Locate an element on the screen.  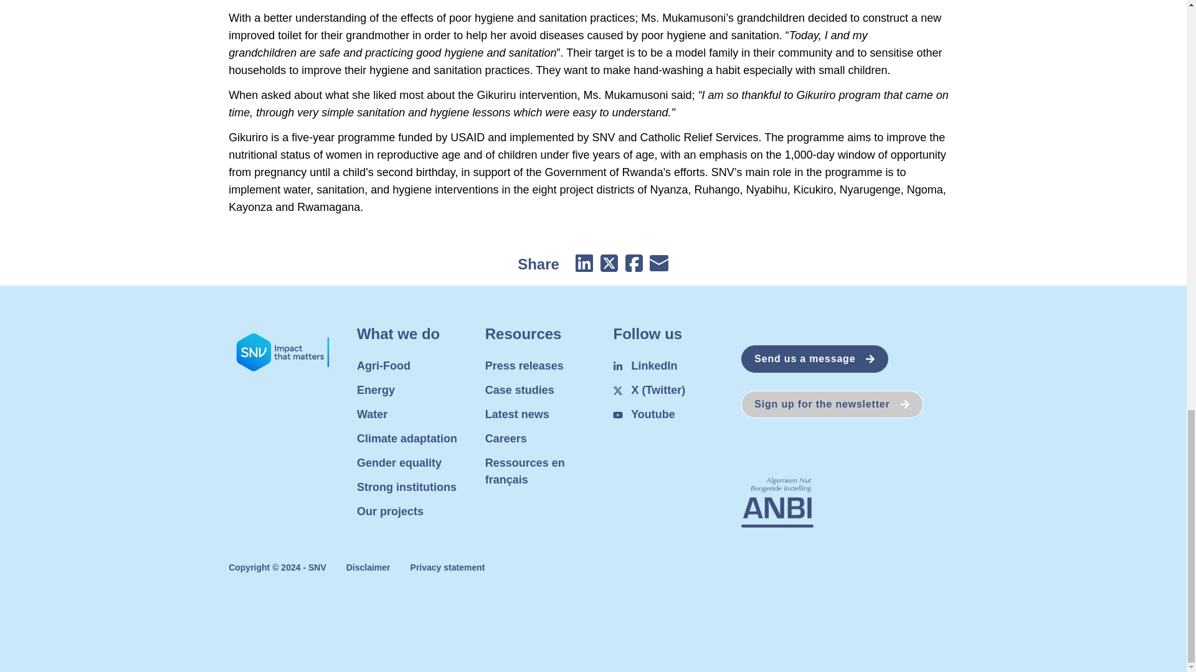
Gender equality is located at coordinates (399, 463).